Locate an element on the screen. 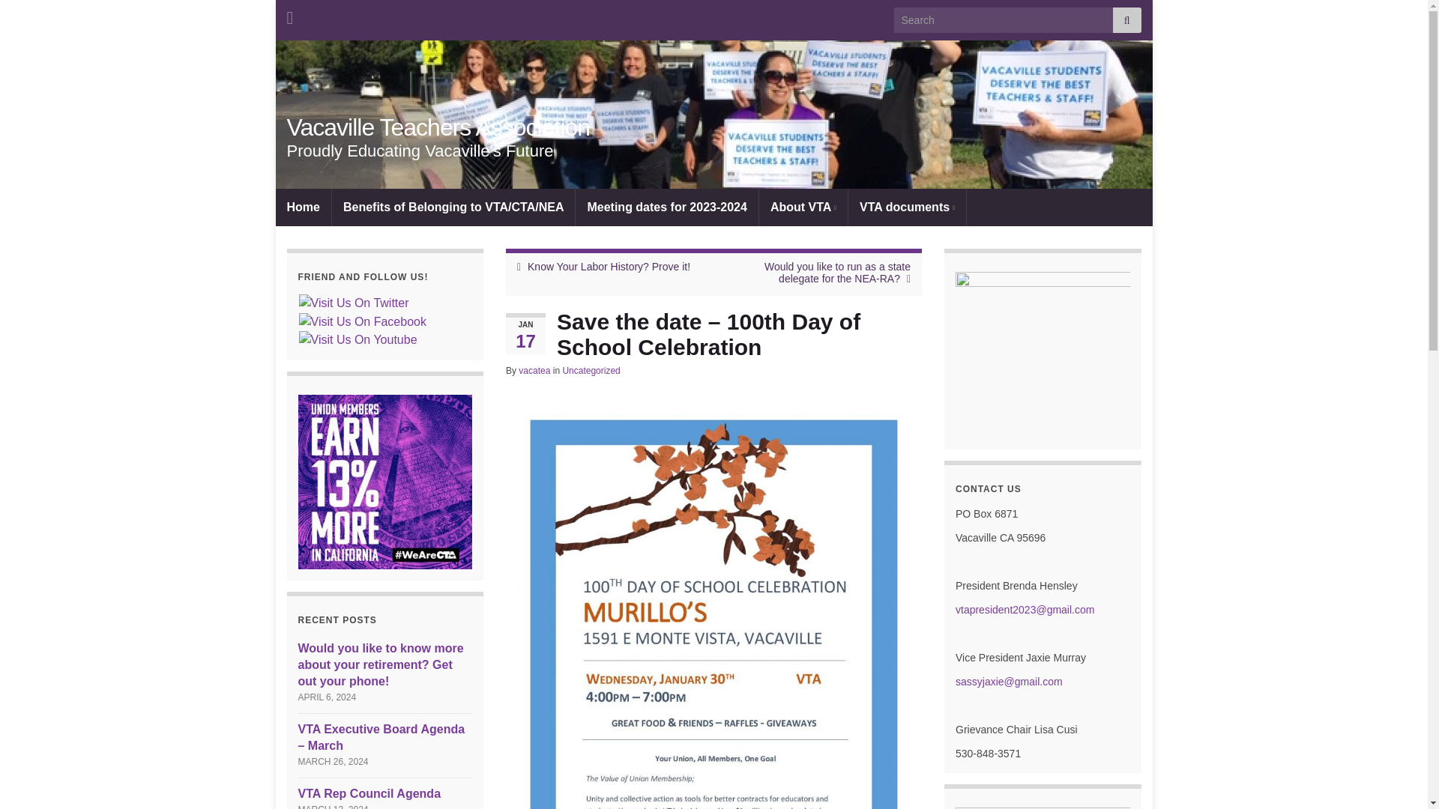 Image resolution: width=1439 pixels, height=809 pixels. Visit Us On Twitter is located at coordinates (353, 302).